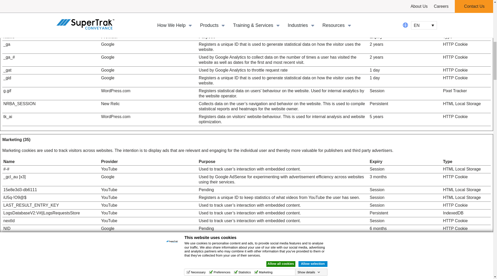  Describe the element at coordinates (109, 213) in the screenshot. I see `YouTube` at that location.